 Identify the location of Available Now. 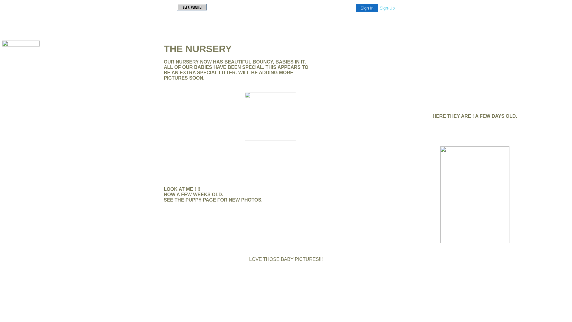
(18, 191).